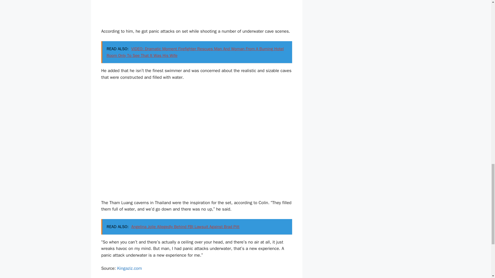 Image resolution: width=495 pixels, height=278 pixels. Describe the element at coordinates (129, 268) in the screenshot. I see `Kingaziz.com` at that location.